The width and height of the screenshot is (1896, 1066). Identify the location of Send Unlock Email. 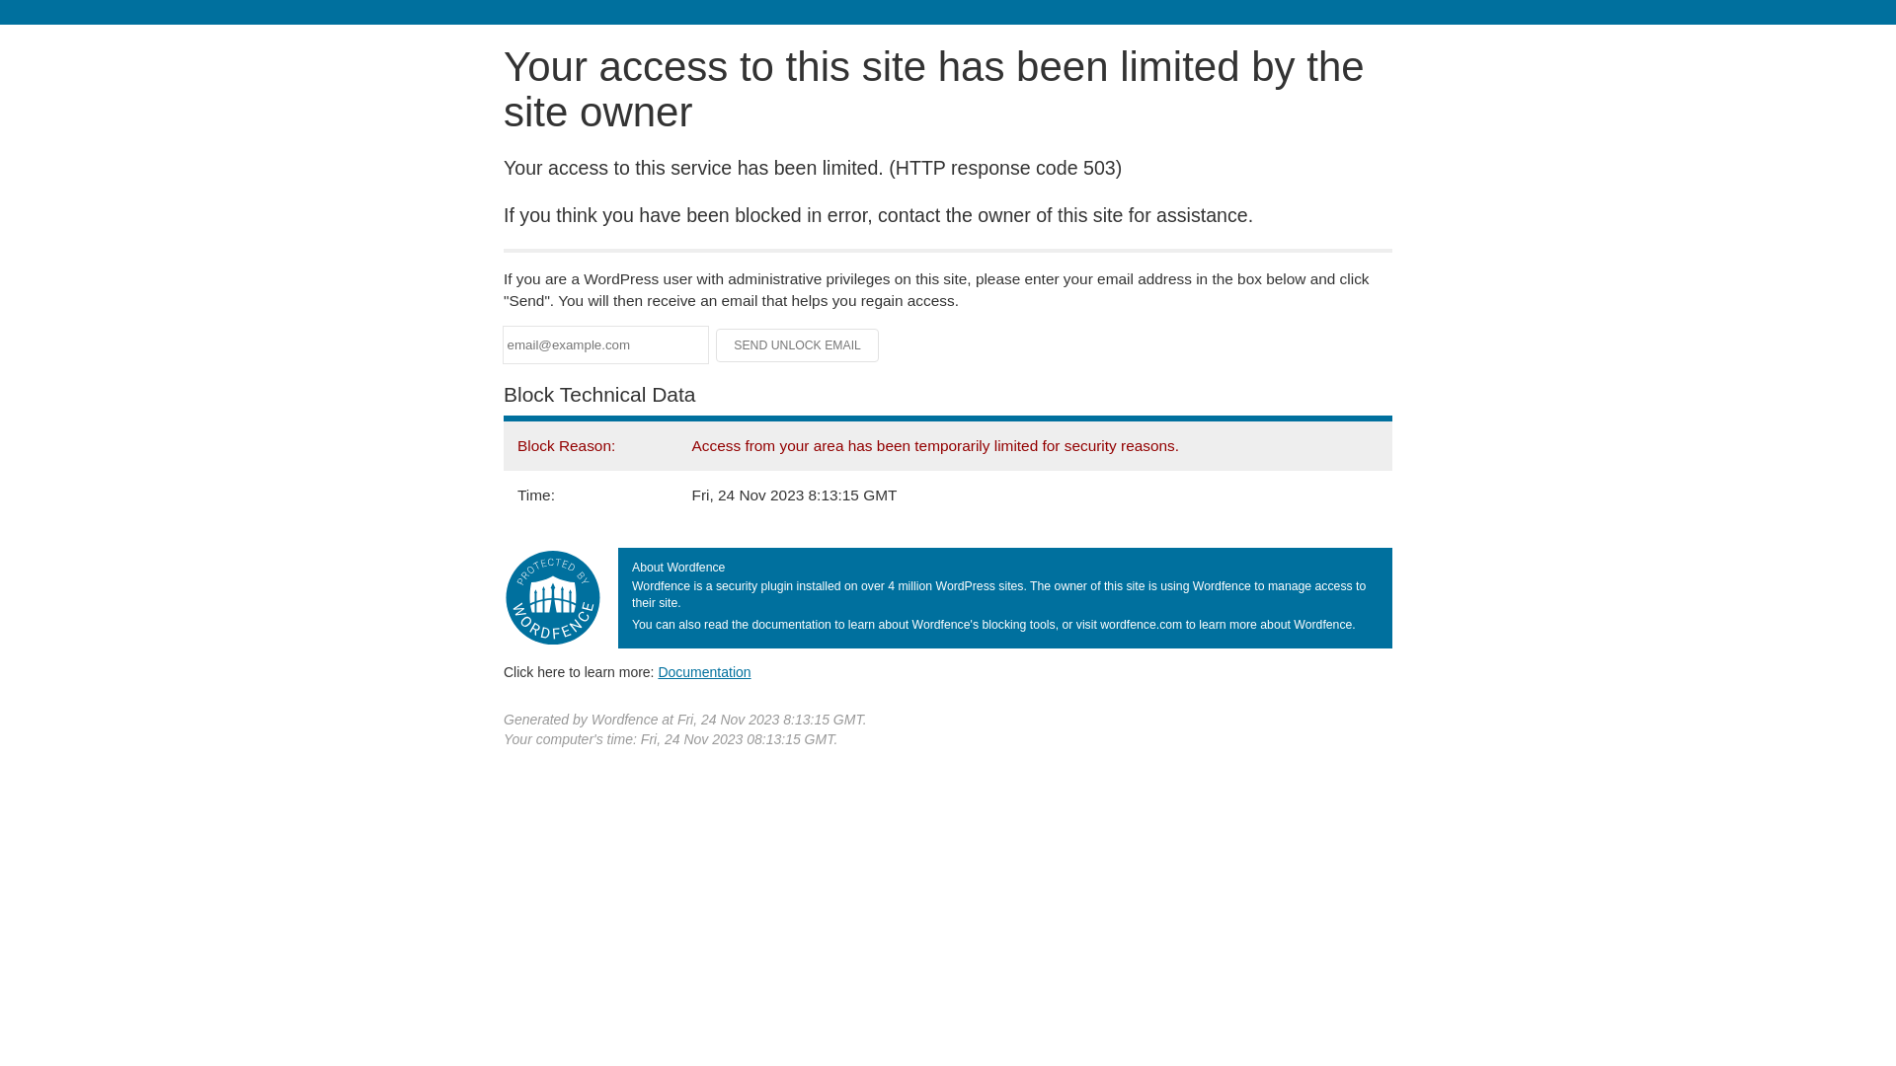
(798, 345).